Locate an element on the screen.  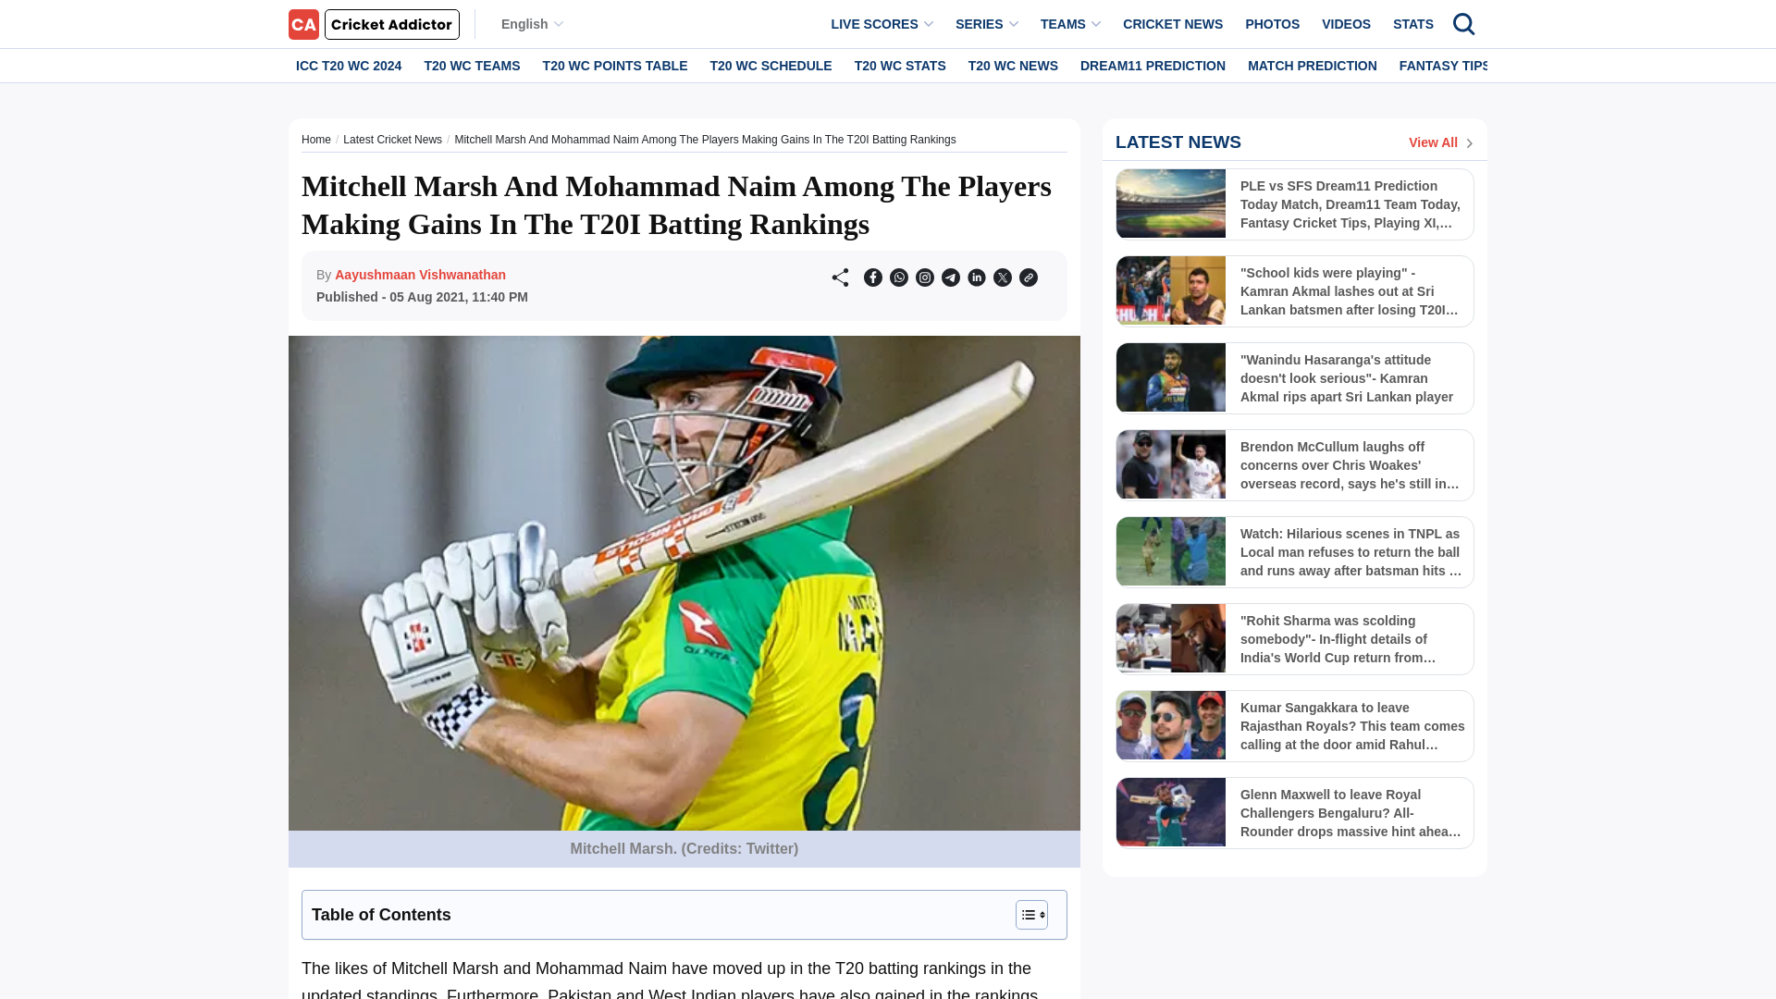
TEAMS is located at coordinates (1071, 24).